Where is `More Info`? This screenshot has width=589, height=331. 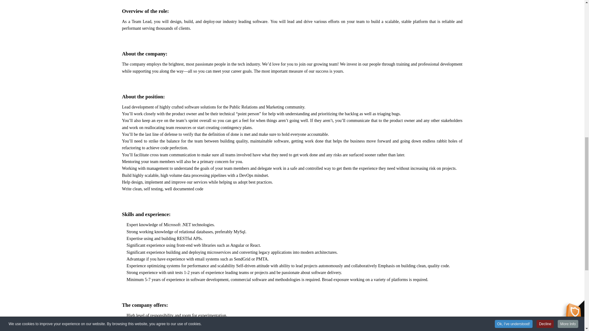 More Info is located at coordinates (568, 3).